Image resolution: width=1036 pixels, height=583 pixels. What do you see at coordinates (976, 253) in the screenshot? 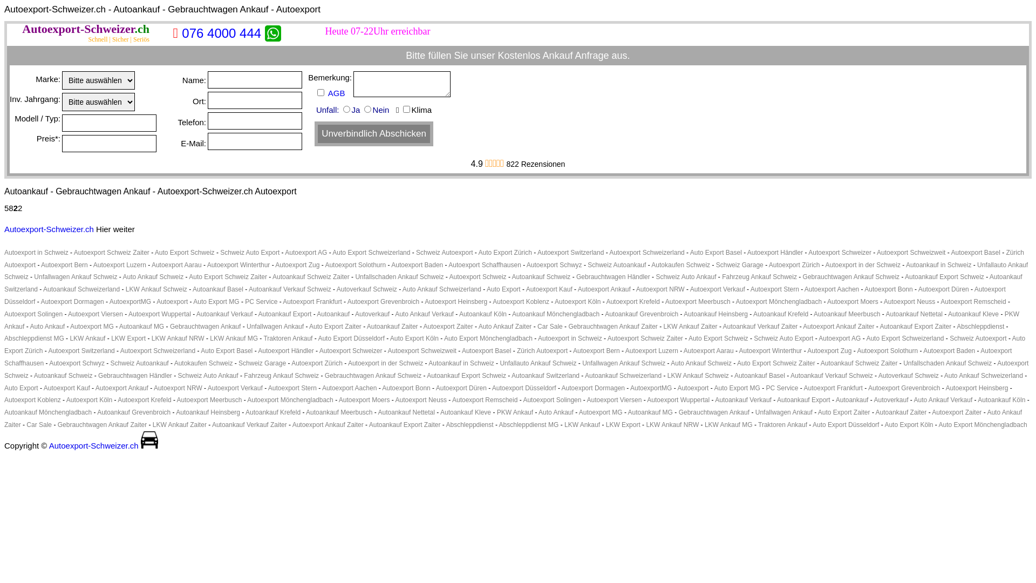
I see `Autoexport Basel` at bounding box center [976, 253].